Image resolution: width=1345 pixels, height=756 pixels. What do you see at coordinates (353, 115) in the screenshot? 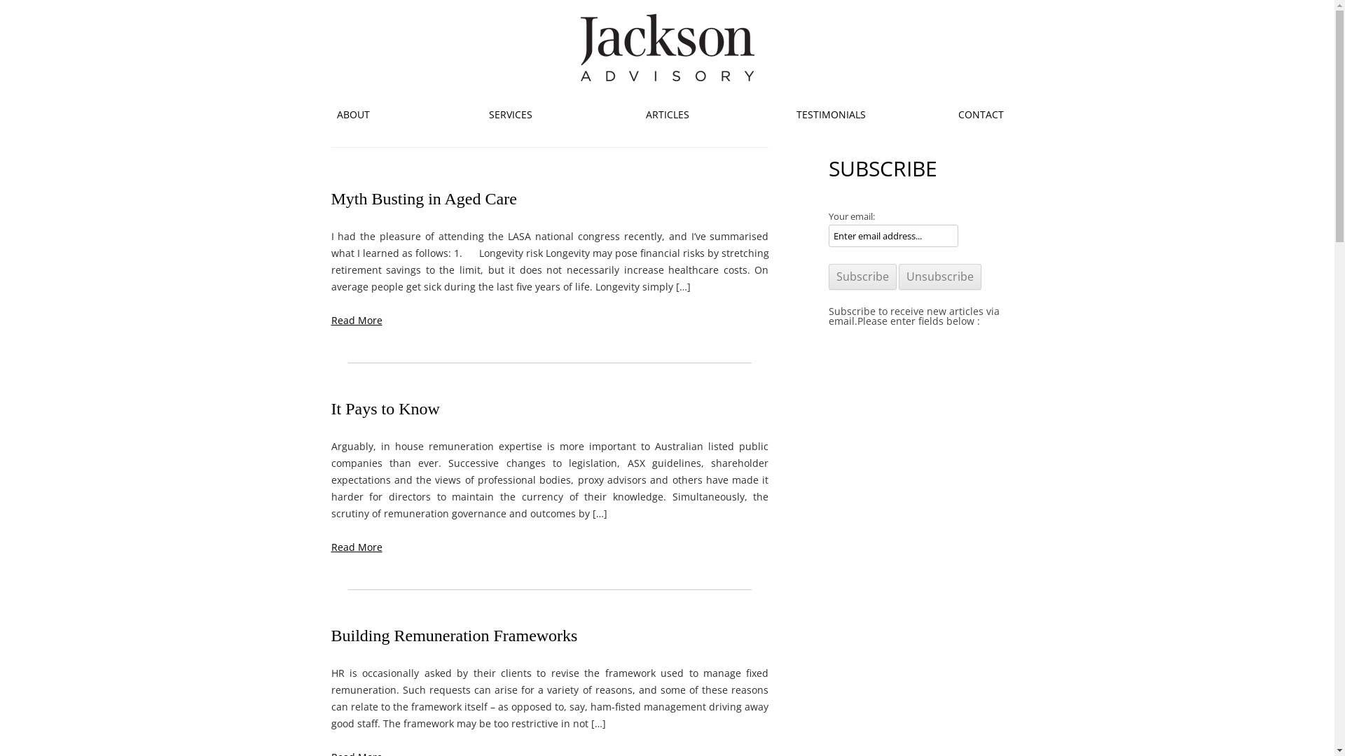
I see `ABOUT` at bounding box center [353, 115].